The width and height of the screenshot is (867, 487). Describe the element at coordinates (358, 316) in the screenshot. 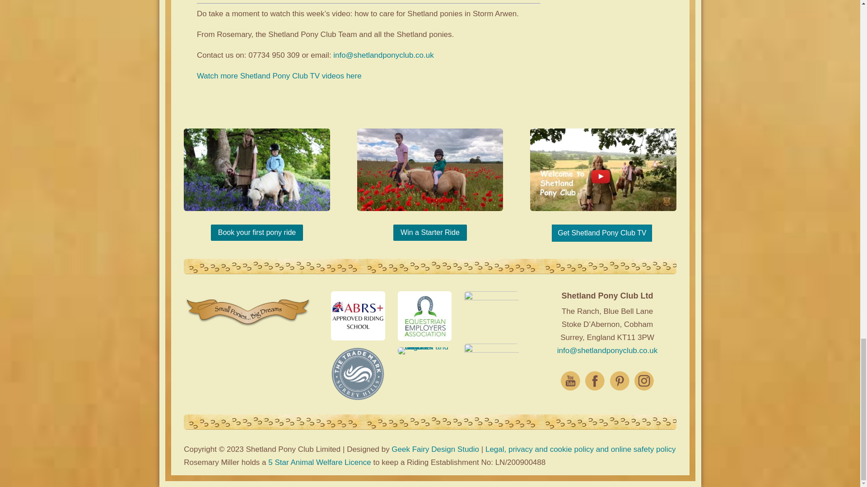

I see `ABRS-Approved Riding School - 1` at that location.